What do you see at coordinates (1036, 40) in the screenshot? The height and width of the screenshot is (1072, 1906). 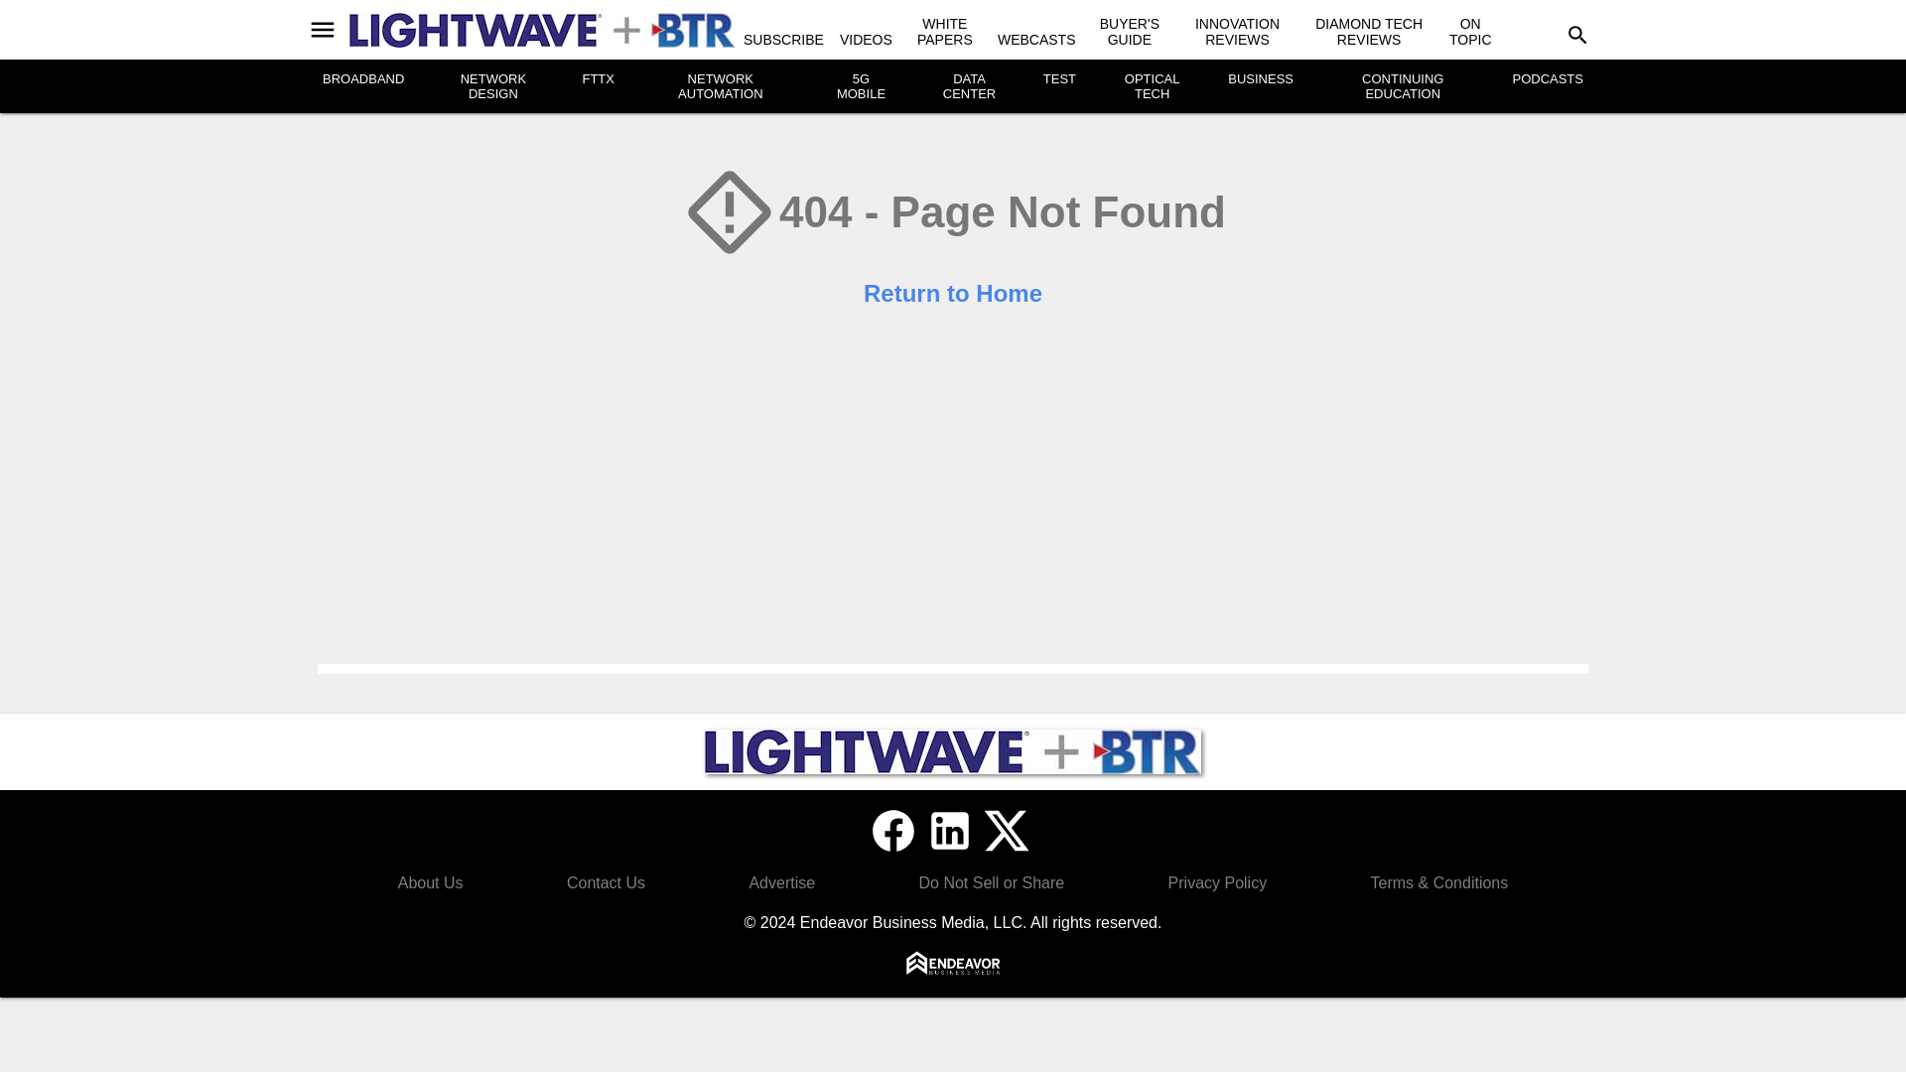 I see `WEBCASTS` at bounding box center [1036, 40].